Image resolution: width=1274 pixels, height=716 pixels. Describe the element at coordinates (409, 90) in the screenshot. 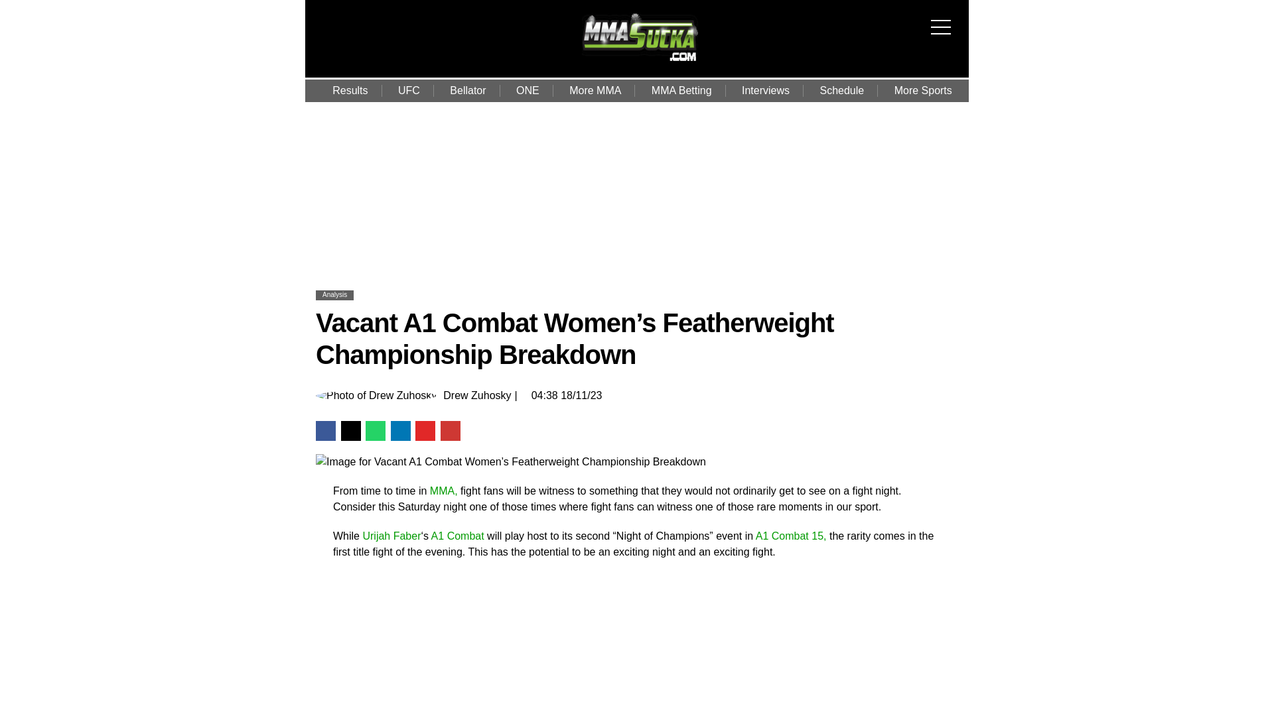

I see `UFC` at that location.